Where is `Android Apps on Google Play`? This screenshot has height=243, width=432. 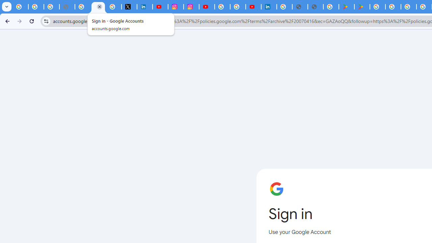
Android Apps on Google Play is located at coordinates (346, 7).